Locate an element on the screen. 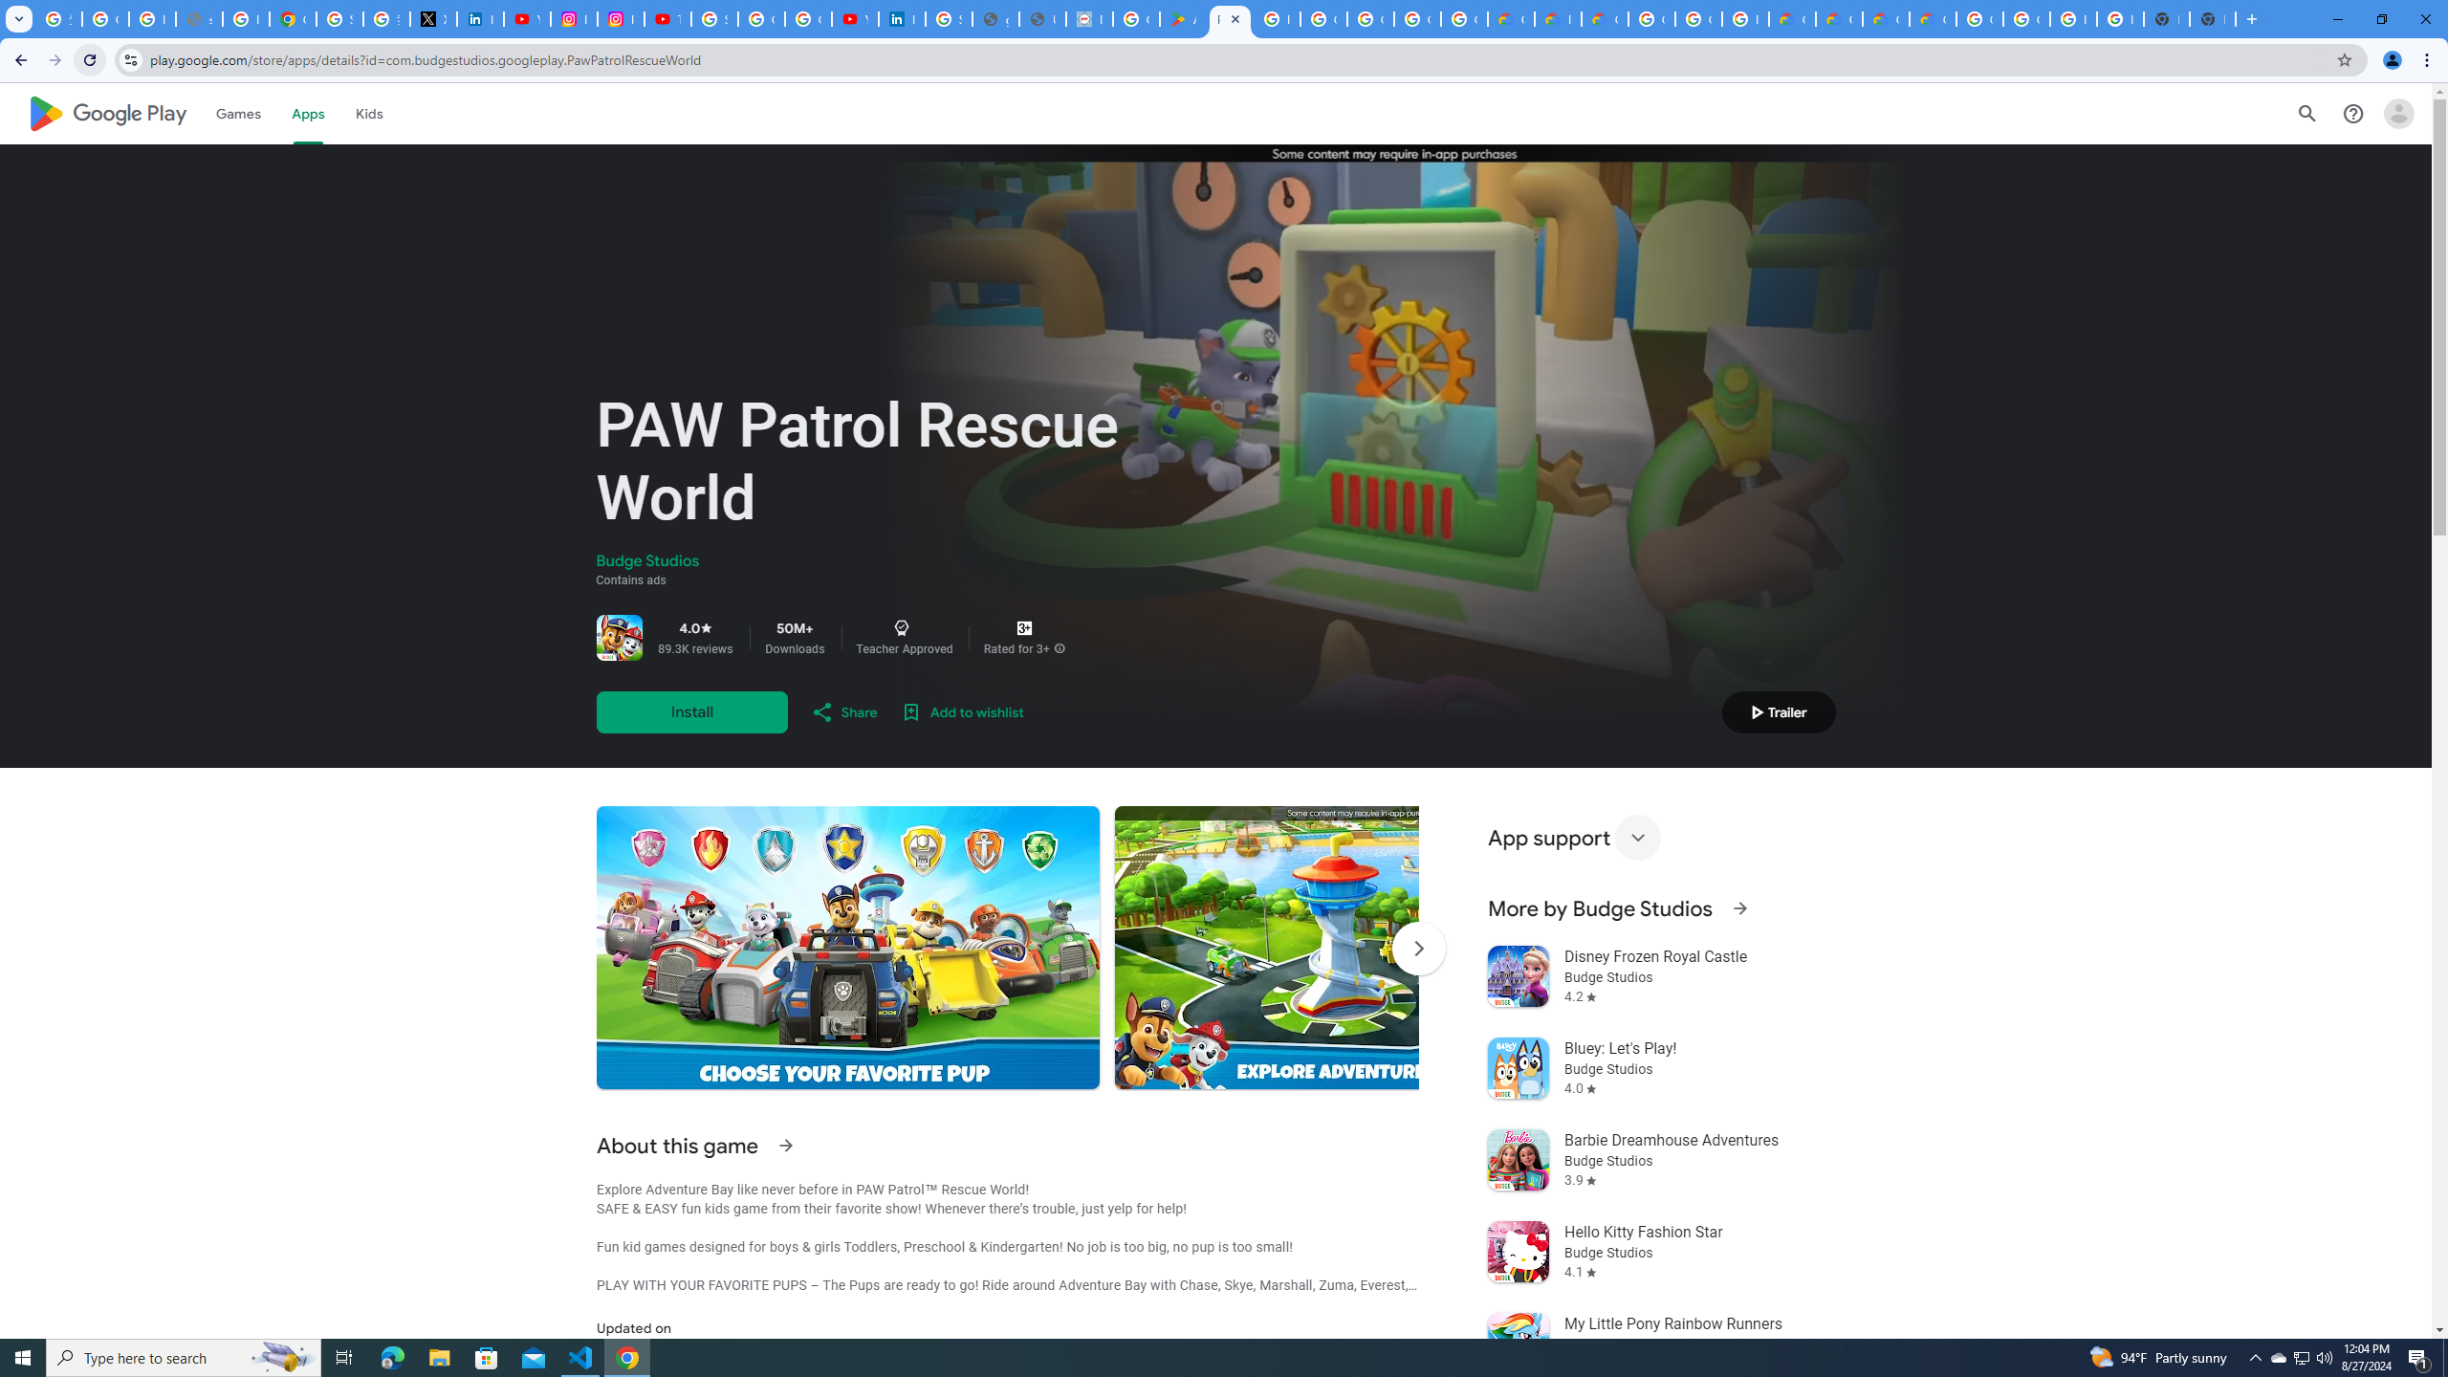 Image resolution: width=2448 pixels, height=1377 pixels. Google Cloud Platform is located at coordinates (1979, 19).